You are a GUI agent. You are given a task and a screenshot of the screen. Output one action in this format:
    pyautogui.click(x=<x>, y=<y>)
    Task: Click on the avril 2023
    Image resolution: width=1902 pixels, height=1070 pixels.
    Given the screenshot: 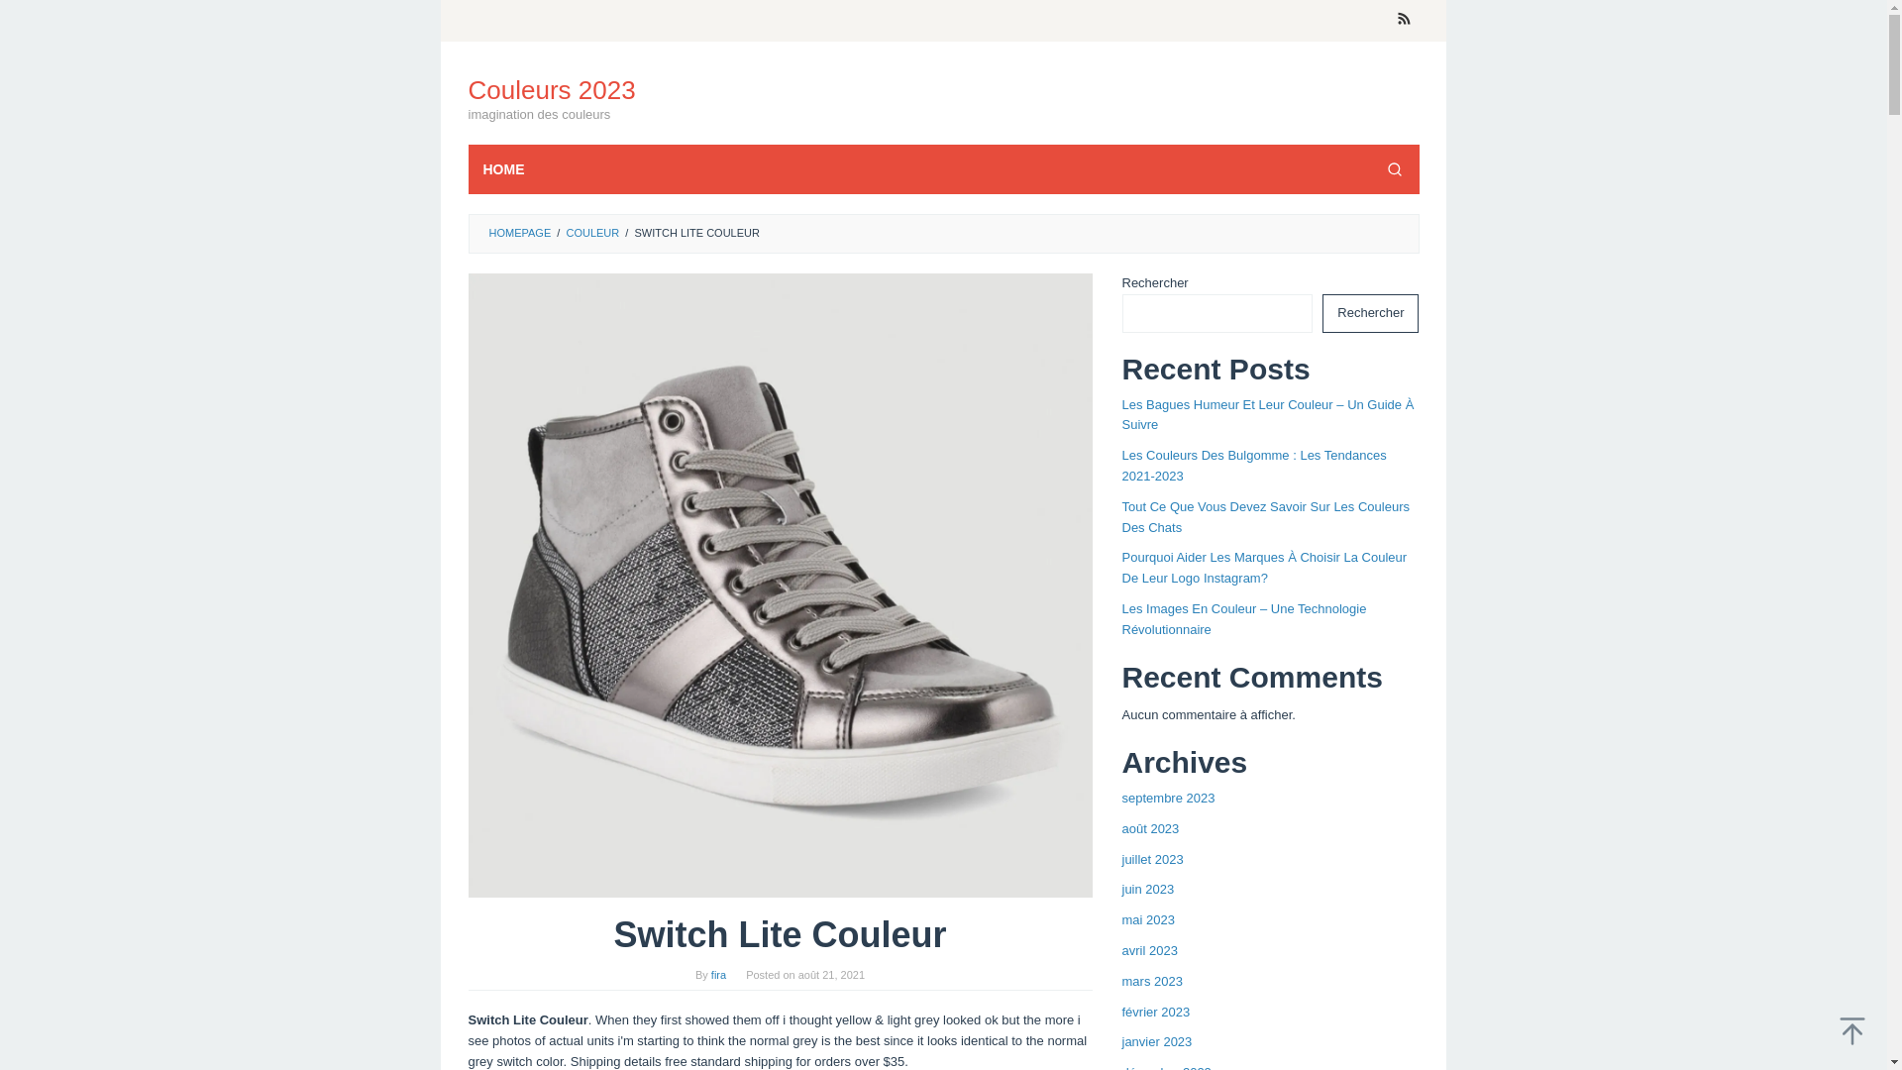 What is the action you would take?
    pyautogui.click(x=1149, y=949)
    